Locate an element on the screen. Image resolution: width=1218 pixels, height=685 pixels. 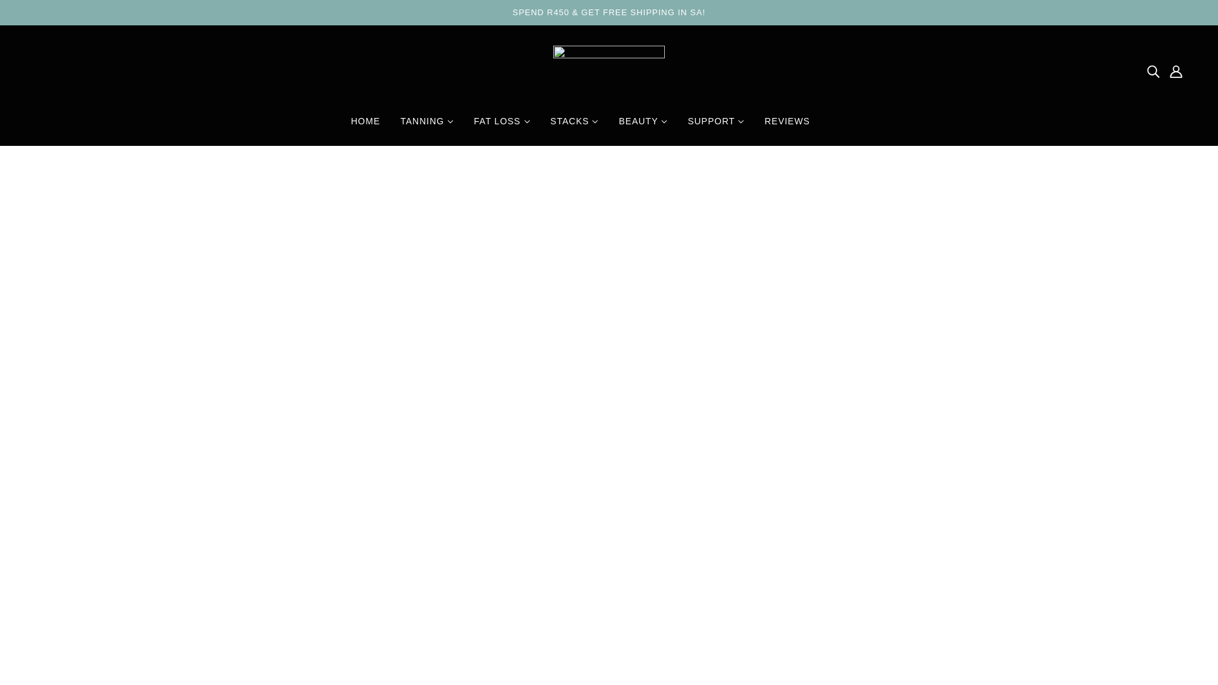
TANNING is located at coordinates (426, 126).